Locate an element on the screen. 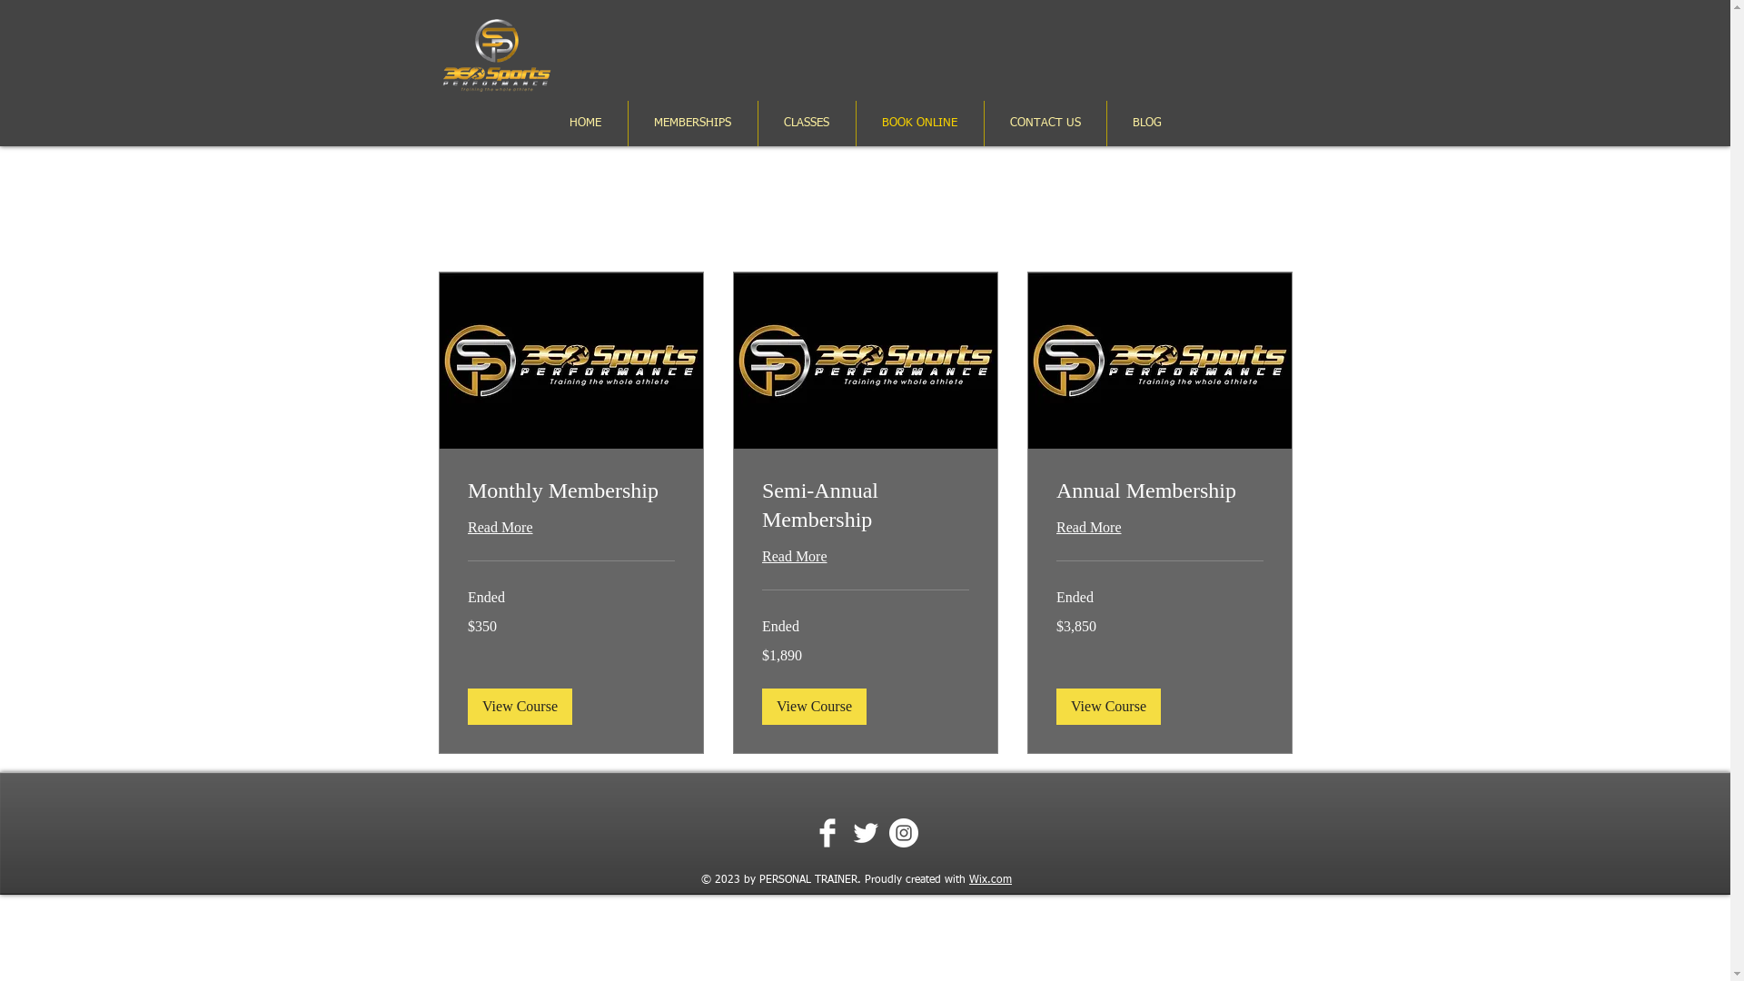  Semi-Annual Membership is located at coordinates (865, 506).